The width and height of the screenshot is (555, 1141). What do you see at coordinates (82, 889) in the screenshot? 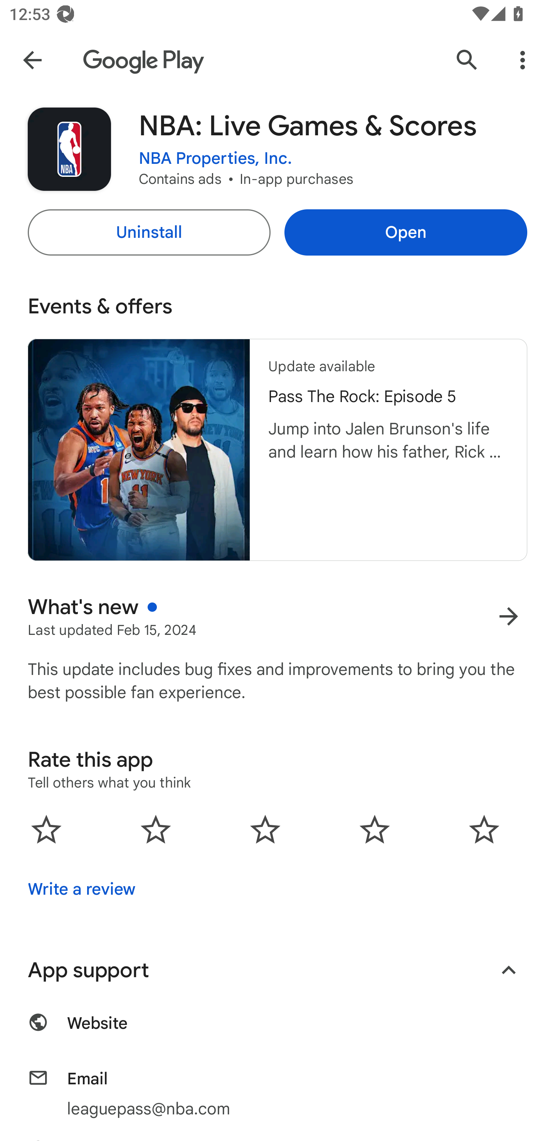
I see `Write a review` at bounding box center [82, 889].